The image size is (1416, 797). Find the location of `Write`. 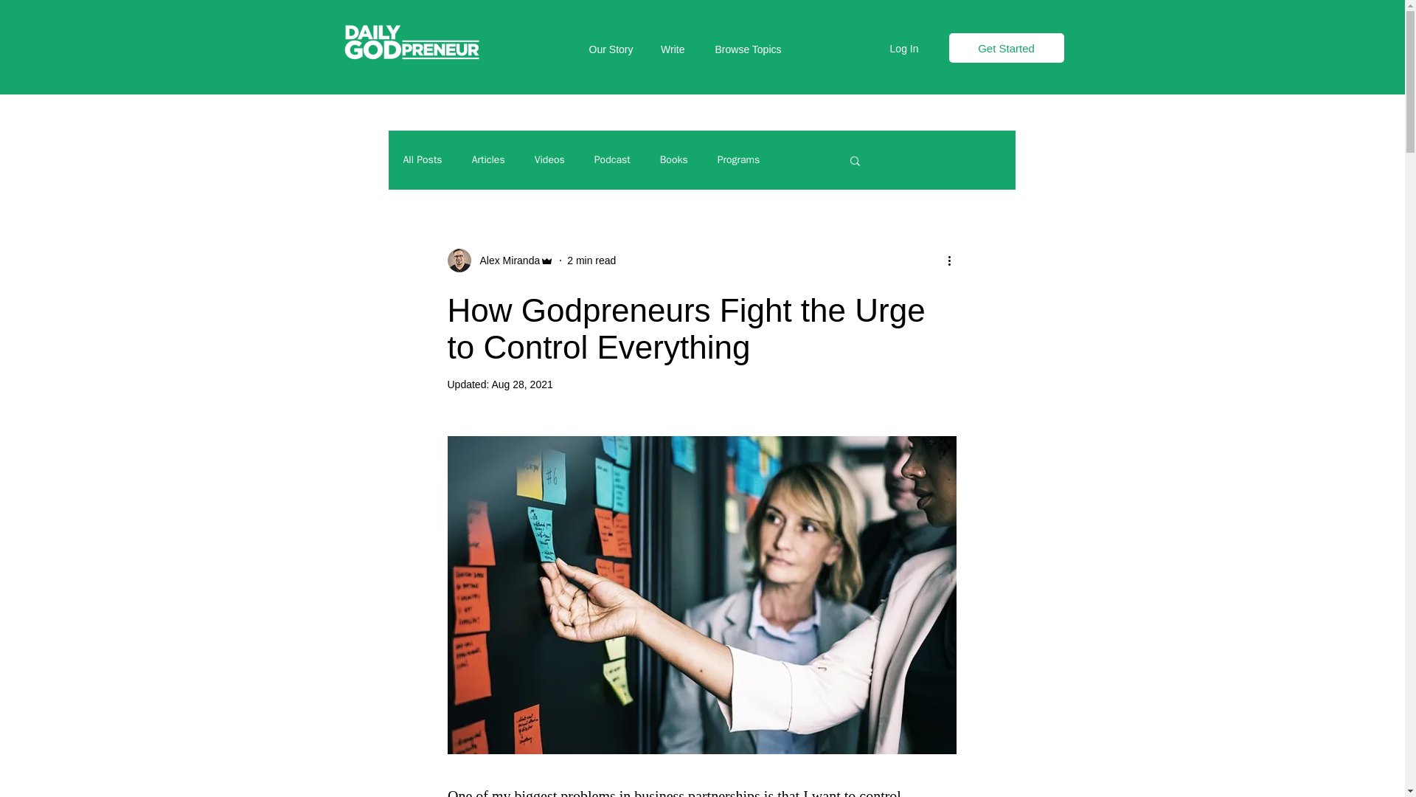

Write is located at coordinates (670, 49).